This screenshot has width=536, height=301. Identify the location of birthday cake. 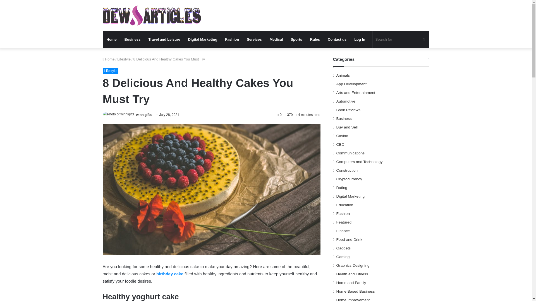
(170, 274).